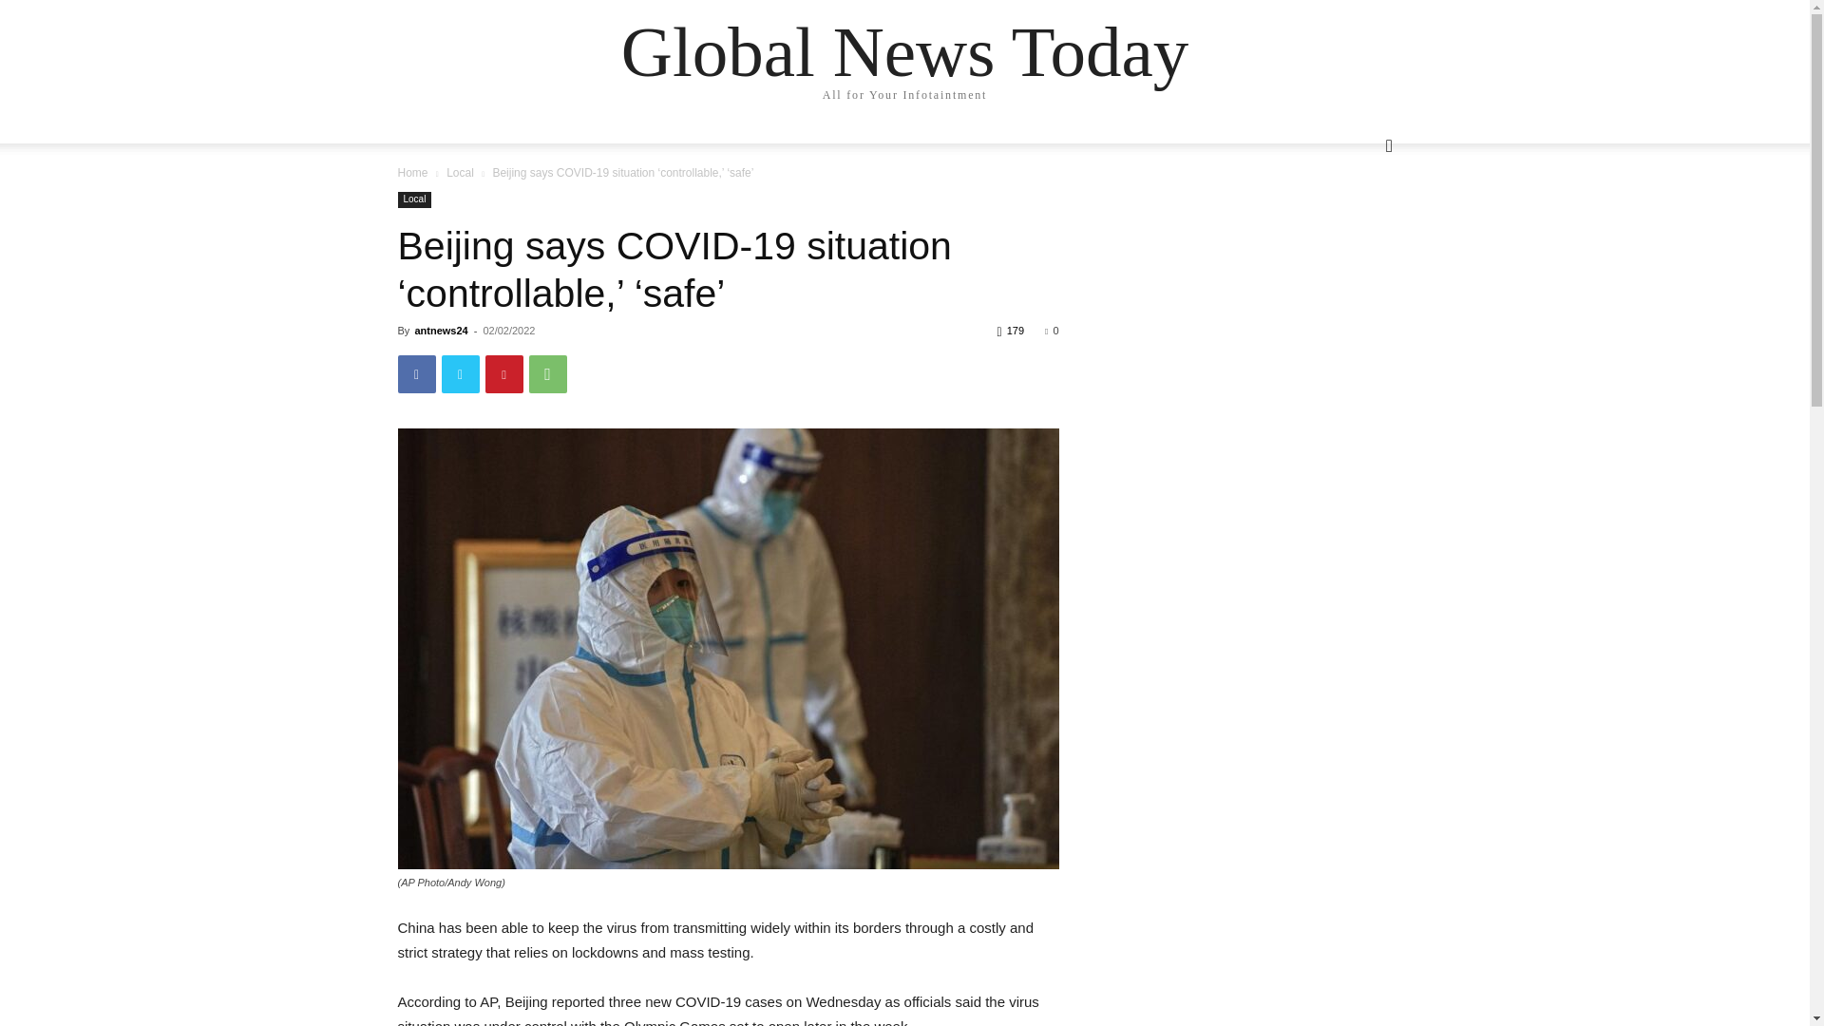 The width and height of the screenshot is (1824, 1026). I want to click on Home, so click(412, 173).